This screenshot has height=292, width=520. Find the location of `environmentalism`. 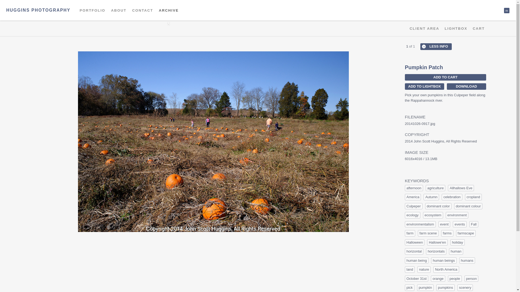

environmentalism is located at coordinates (420, 224).